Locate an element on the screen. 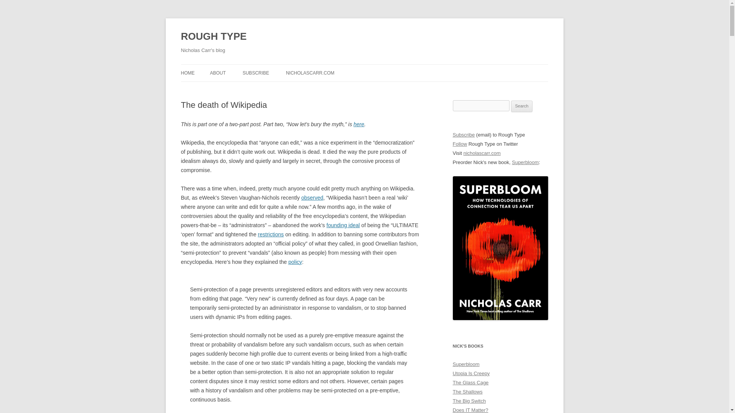 Image resolution: width=735 pixels, height=413 pixels. policy is located at coordinates (295, 262).